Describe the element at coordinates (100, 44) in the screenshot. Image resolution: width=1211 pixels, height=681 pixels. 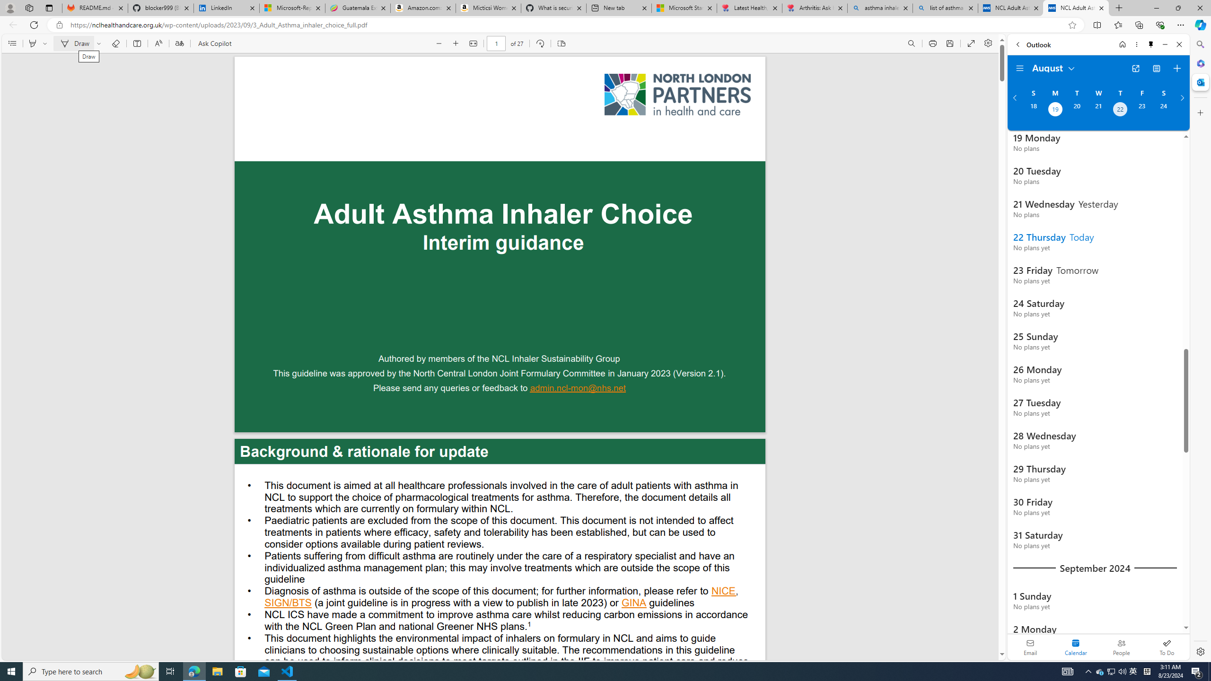
I see `Select ink properties` at that location.